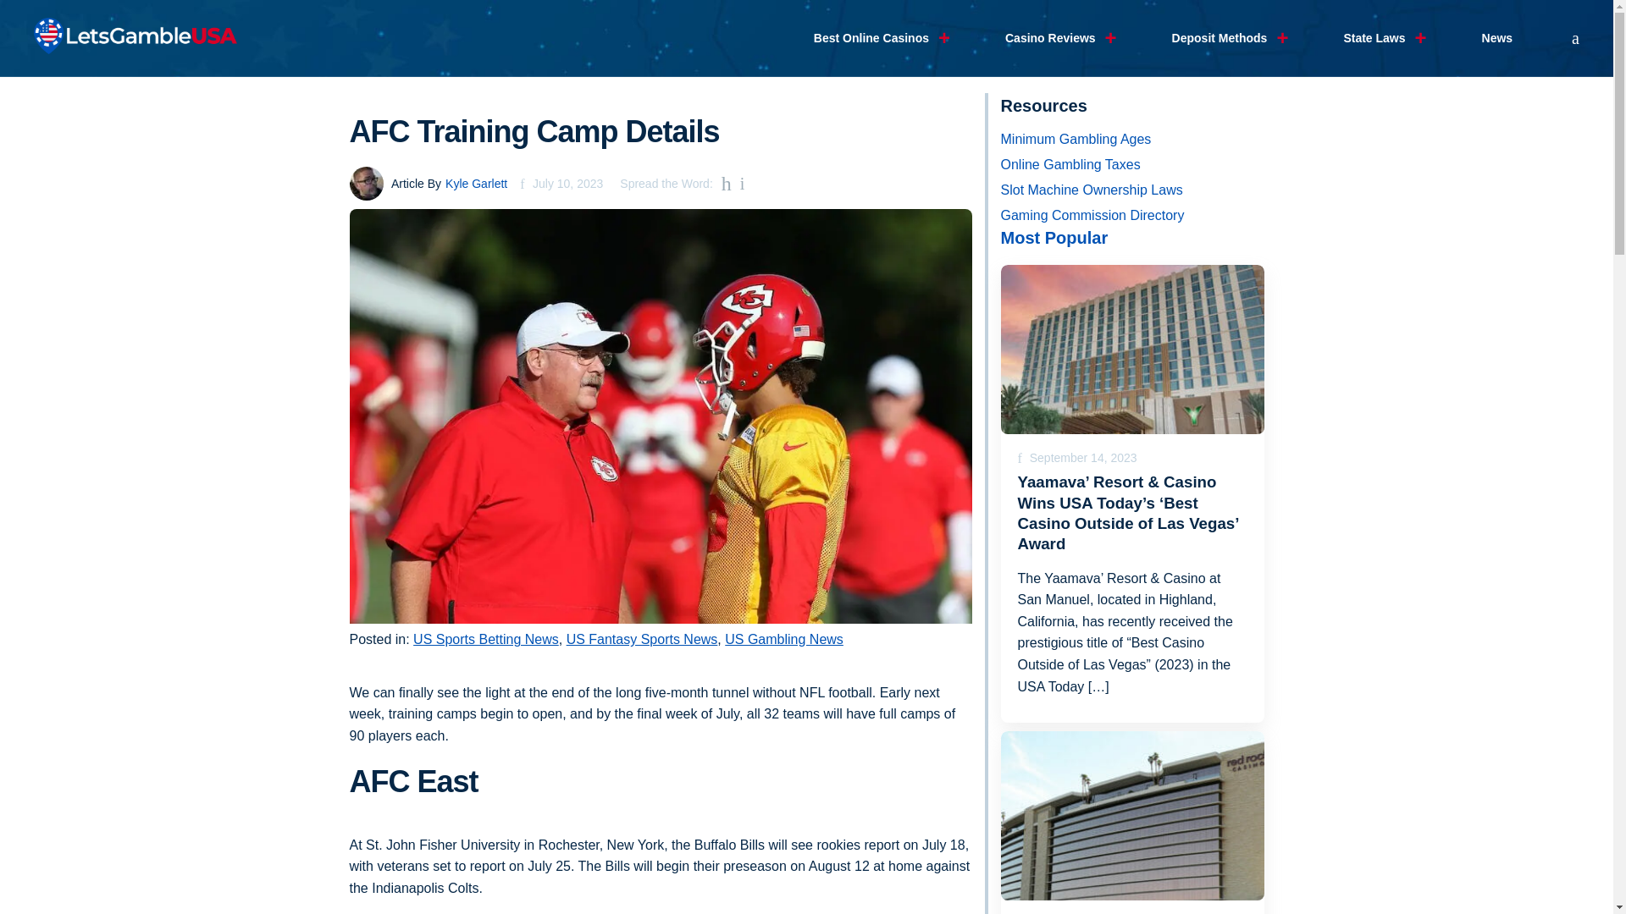 The width and height of the screenshot is (1626, 914). I want to click on Casino Reviews, so click(1050, 38).